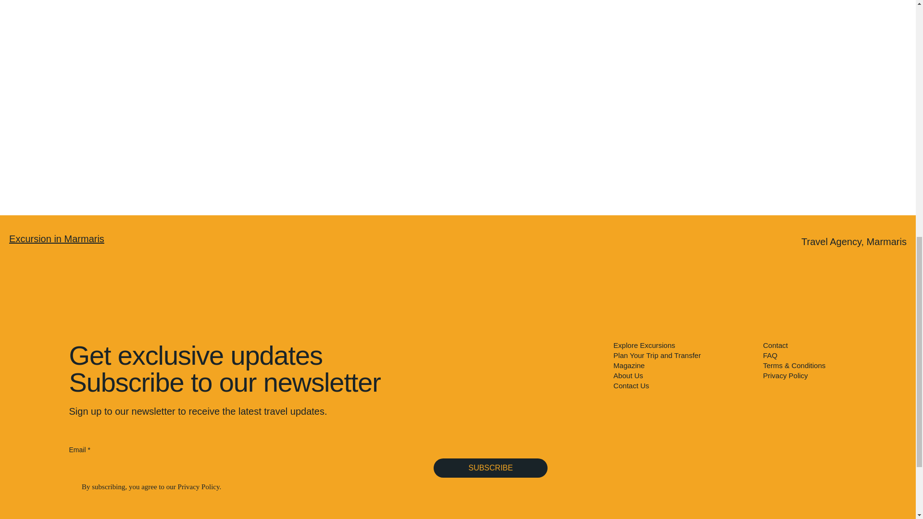  What do you see at coordinates (490, 468) in the screenshot?
I see `SUBSCRIBE` at bounding box center [490, 468].